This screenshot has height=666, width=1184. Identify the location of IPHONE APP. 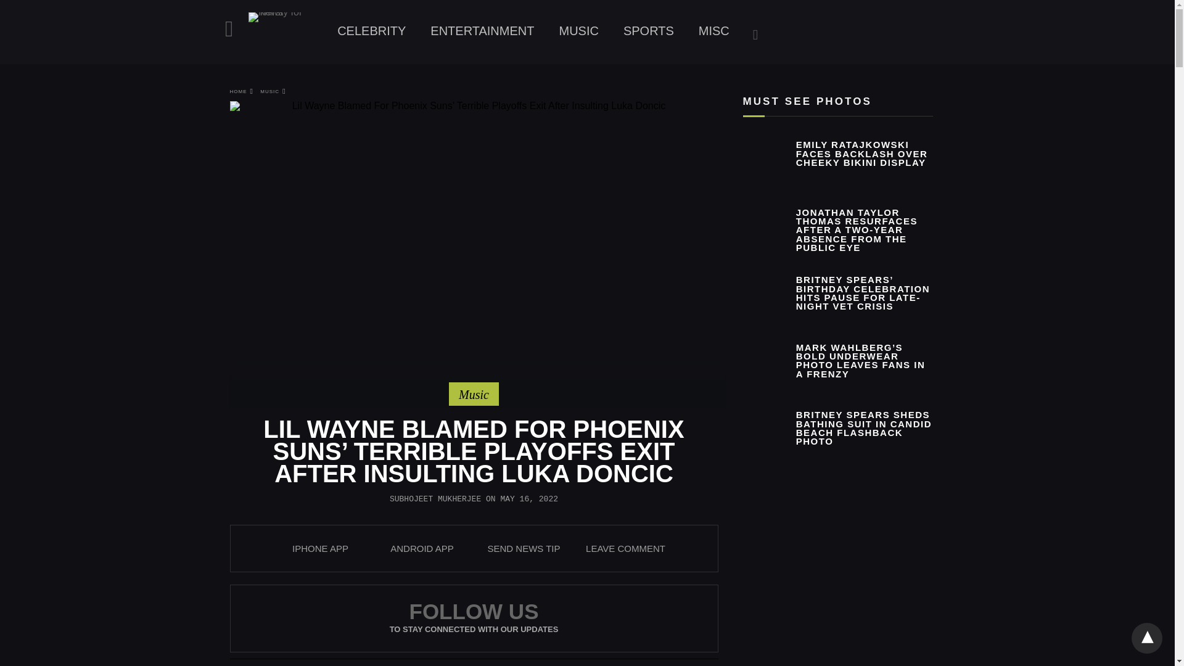
(320, 548).